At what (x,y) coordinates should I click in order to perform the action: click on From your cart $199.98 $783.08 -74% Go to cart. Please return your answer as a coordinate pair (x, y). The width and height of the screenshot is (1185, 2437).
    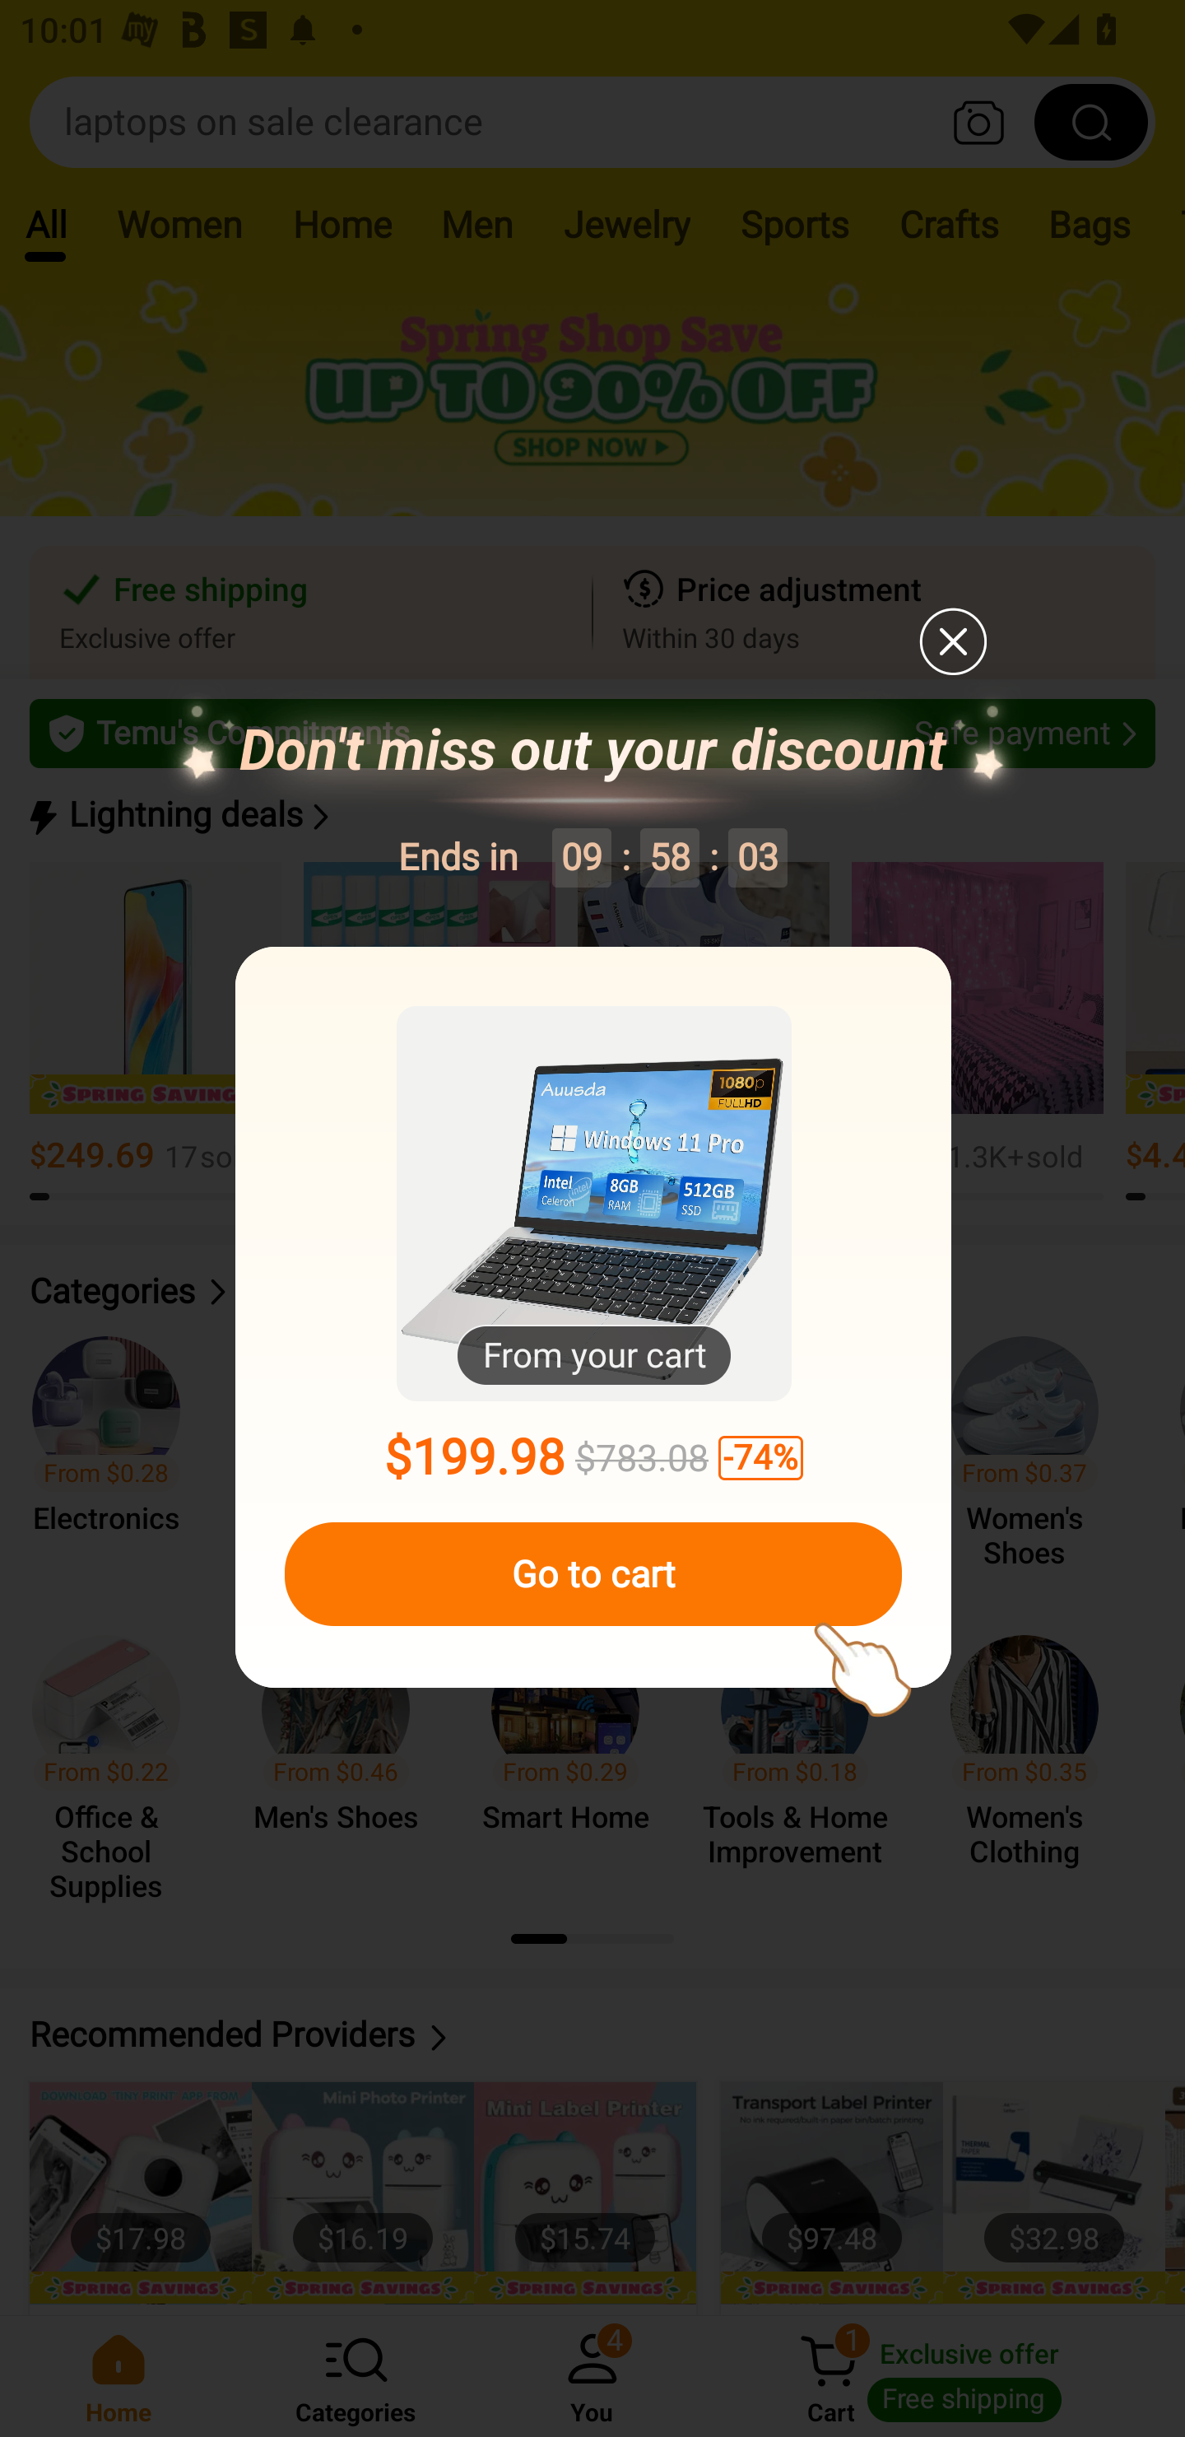
    Looking at the image, I should click on (593, 1318).